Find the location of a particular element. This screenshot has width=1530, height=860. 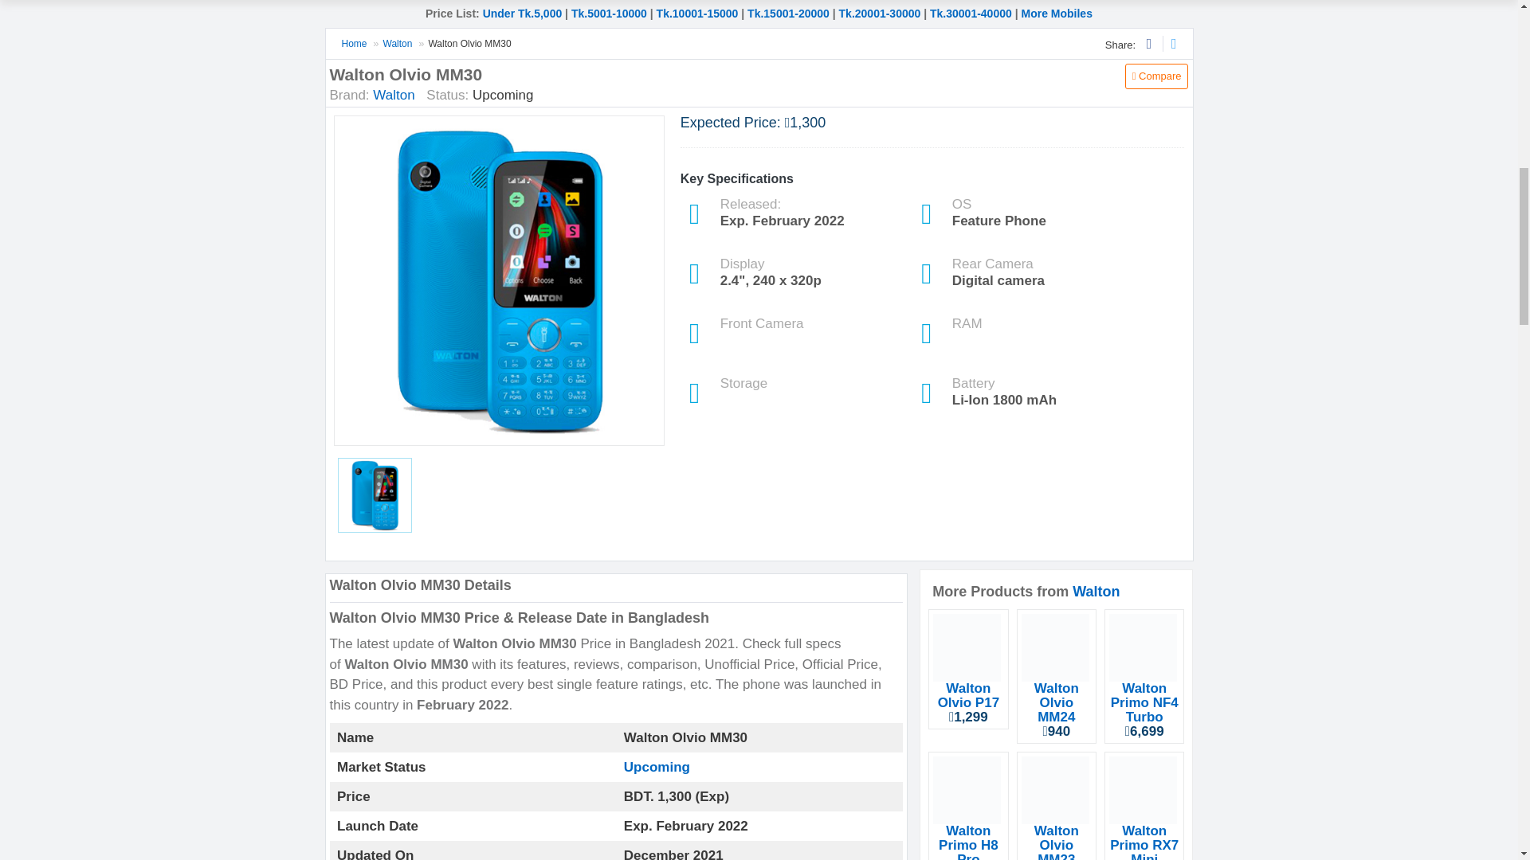

Walton is located at coordinates (398, 43).